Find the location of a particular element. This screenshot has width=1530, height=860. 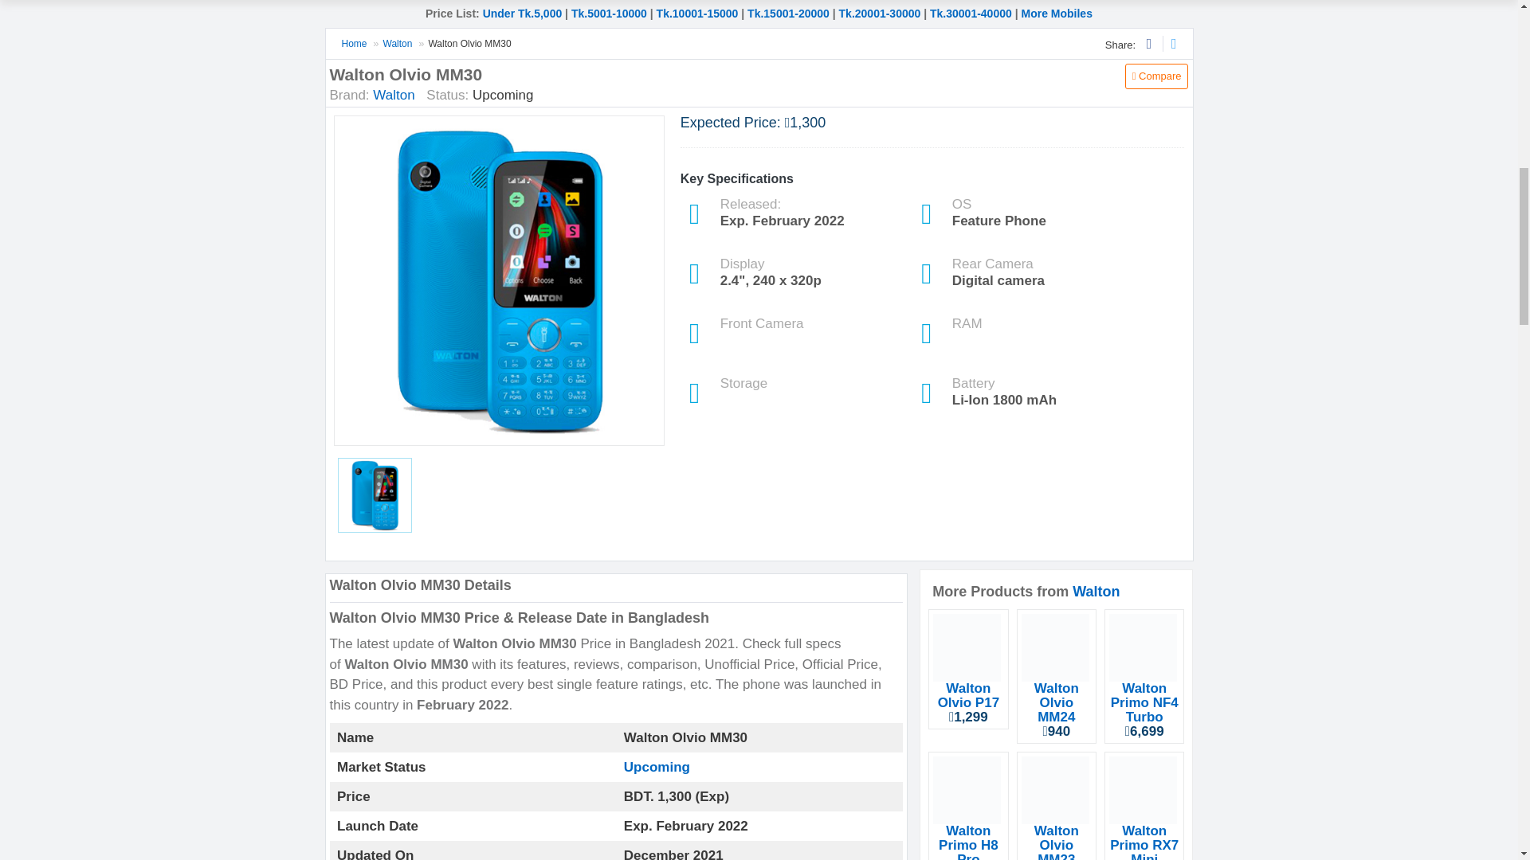

Walton is located at coordinates (398, 43).